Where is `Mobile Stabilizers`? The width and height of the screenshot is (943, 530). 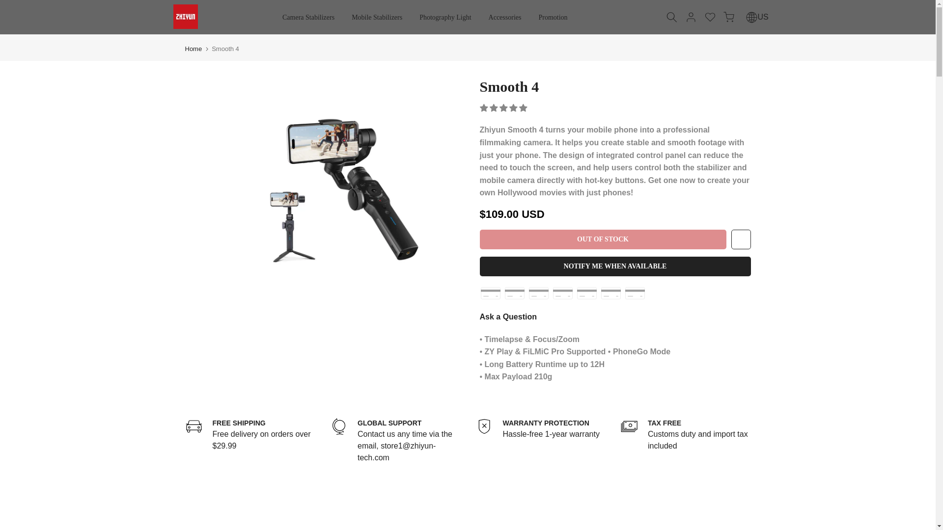
Mobile Stabilizers is located at coordinates (615, 266).